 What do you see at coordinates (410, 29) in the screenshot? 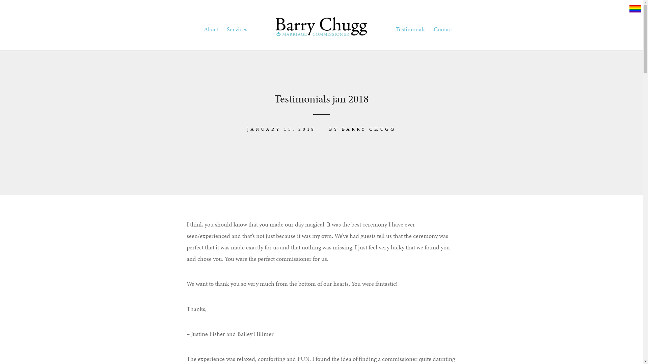
I see `Testimonals` at bounding box center [410, 29].